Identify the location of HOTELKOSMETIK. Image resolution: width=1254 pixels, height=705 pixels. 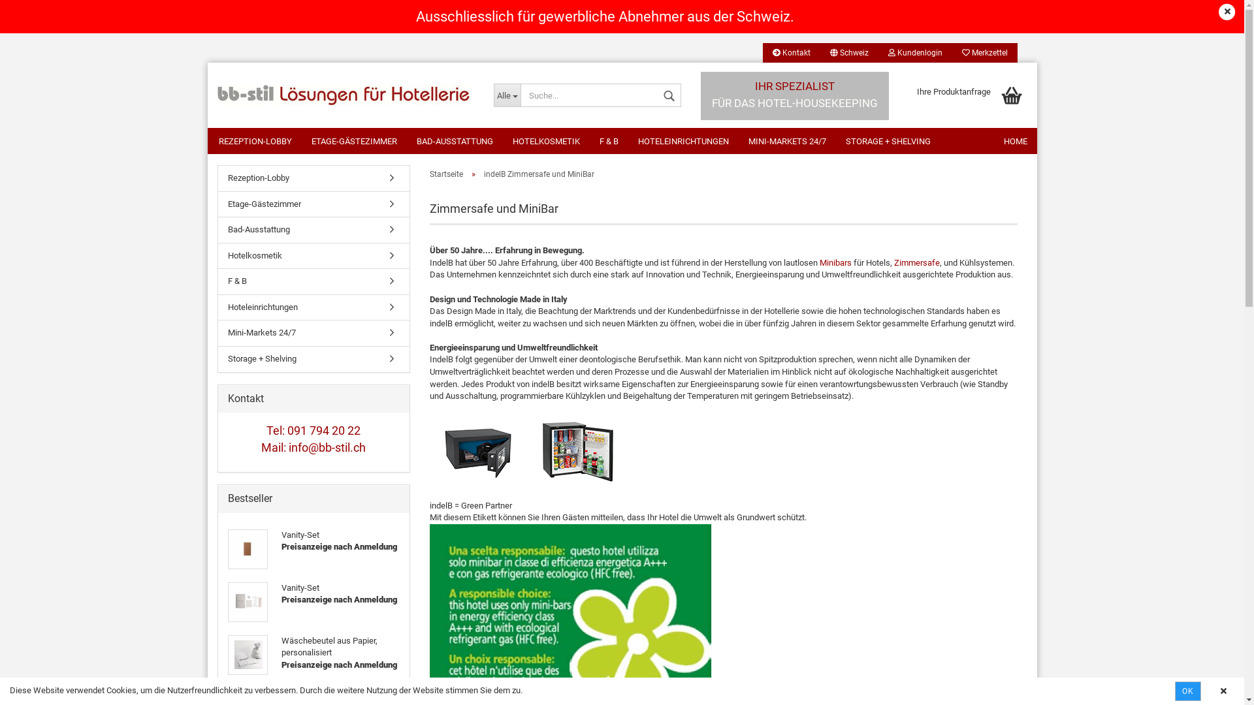
(546, 141).